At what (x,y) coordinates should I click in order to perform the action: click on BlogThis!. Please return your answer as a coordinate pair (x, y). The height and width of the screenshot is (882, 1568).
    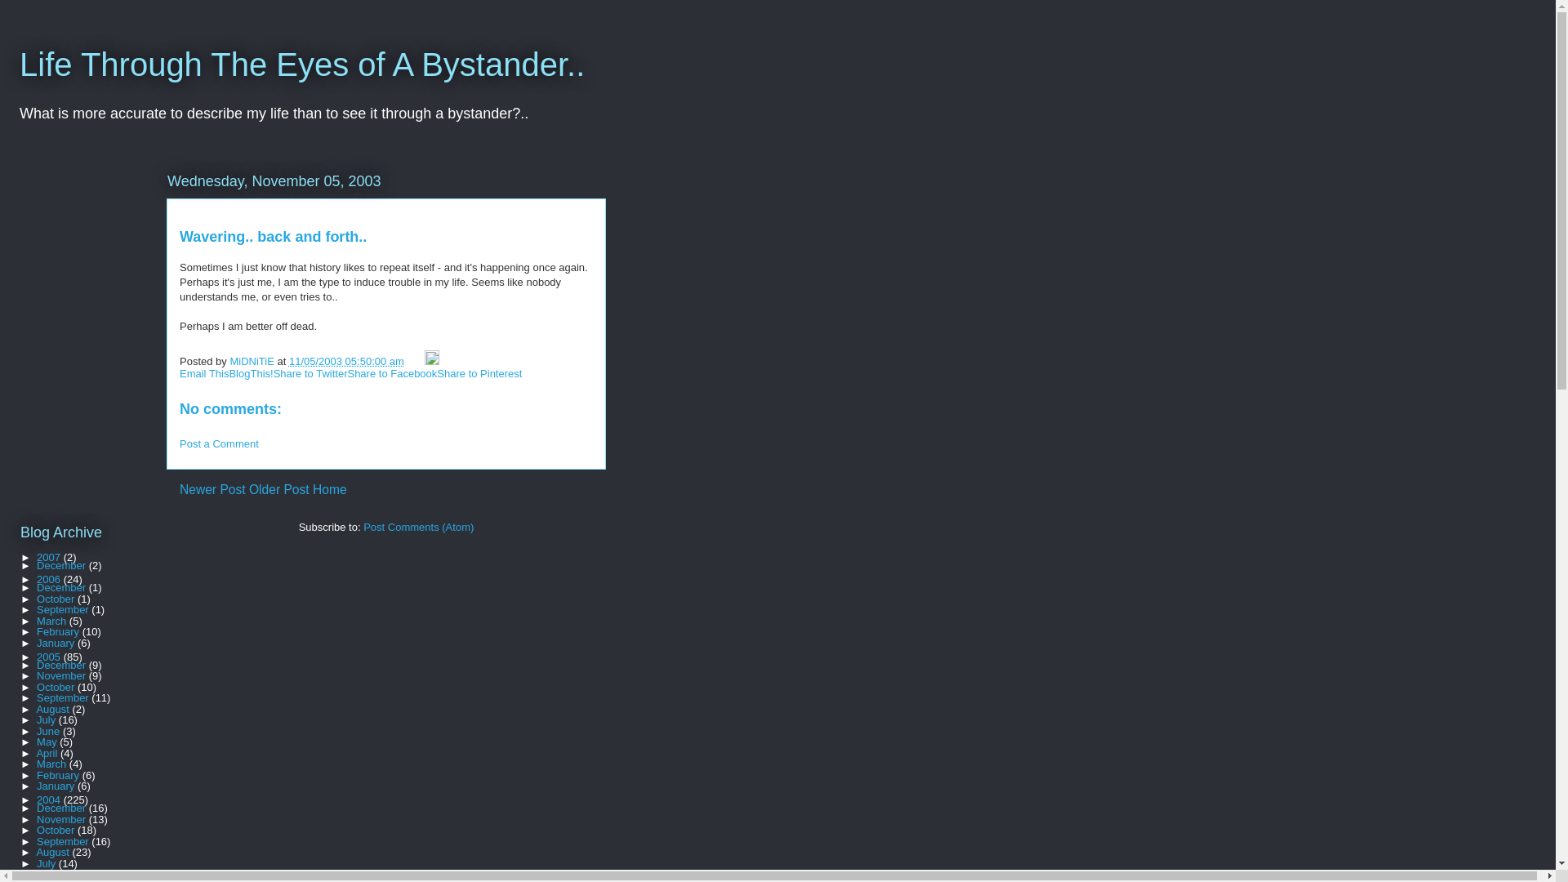
    Looking at the image, I should click on (251, 374).